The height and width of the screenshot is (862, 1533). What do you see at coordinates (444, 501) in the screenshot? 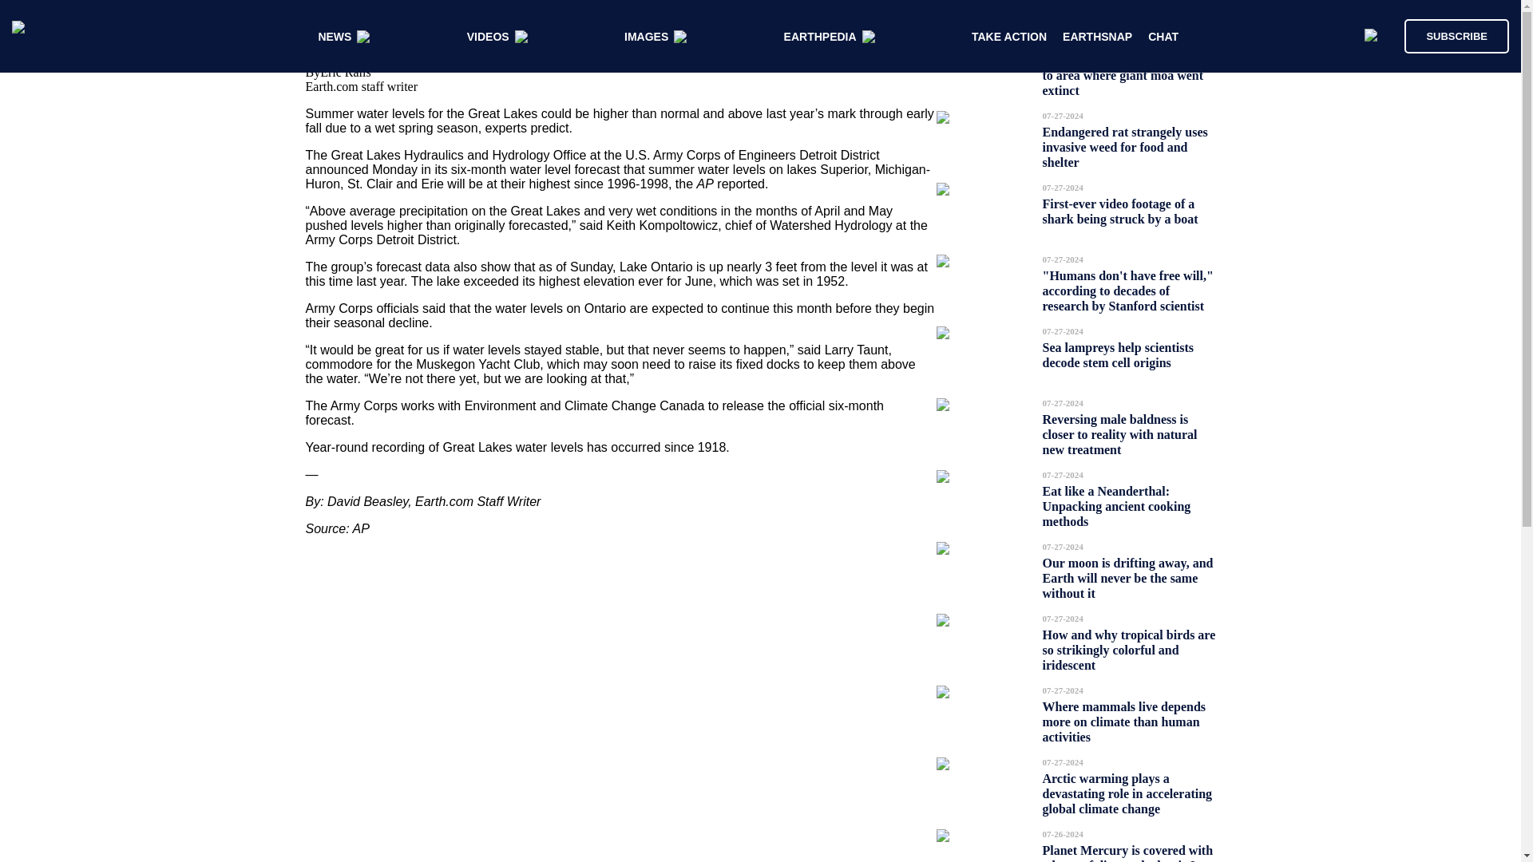
I see `Earth.com` at bounding box center [444, 501].